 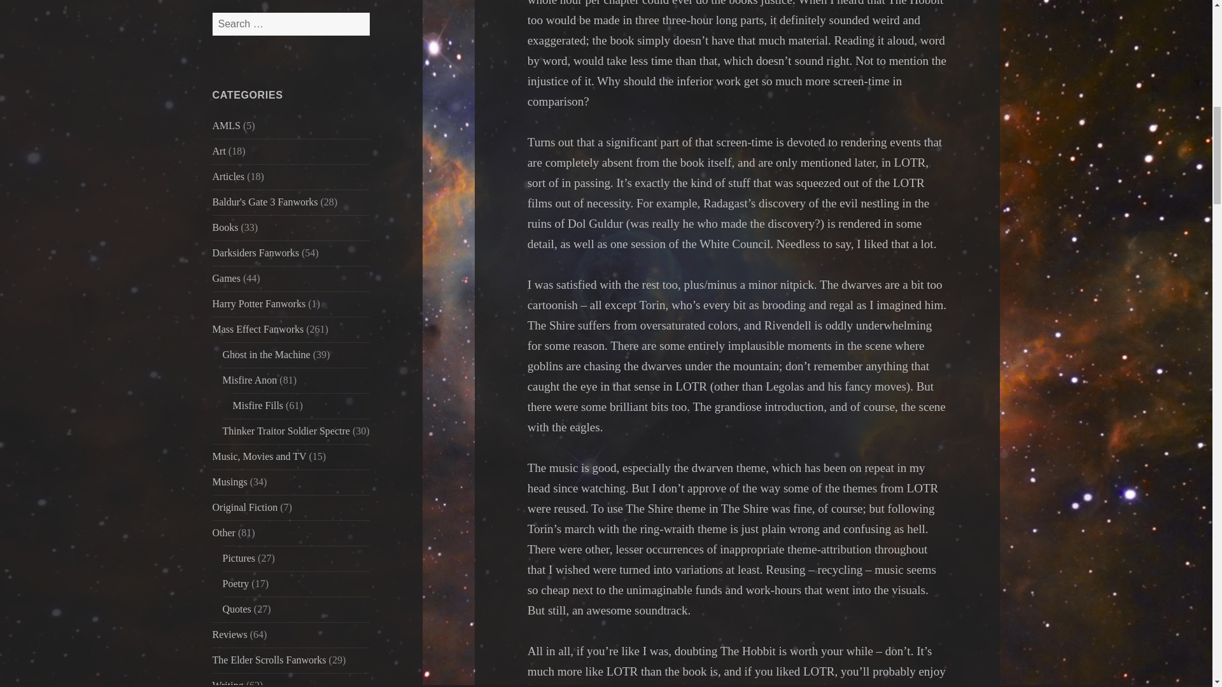 What do you see at coordinates (219, 151) in the screenshot?
I see `Art` at bounding box center [219, 151].